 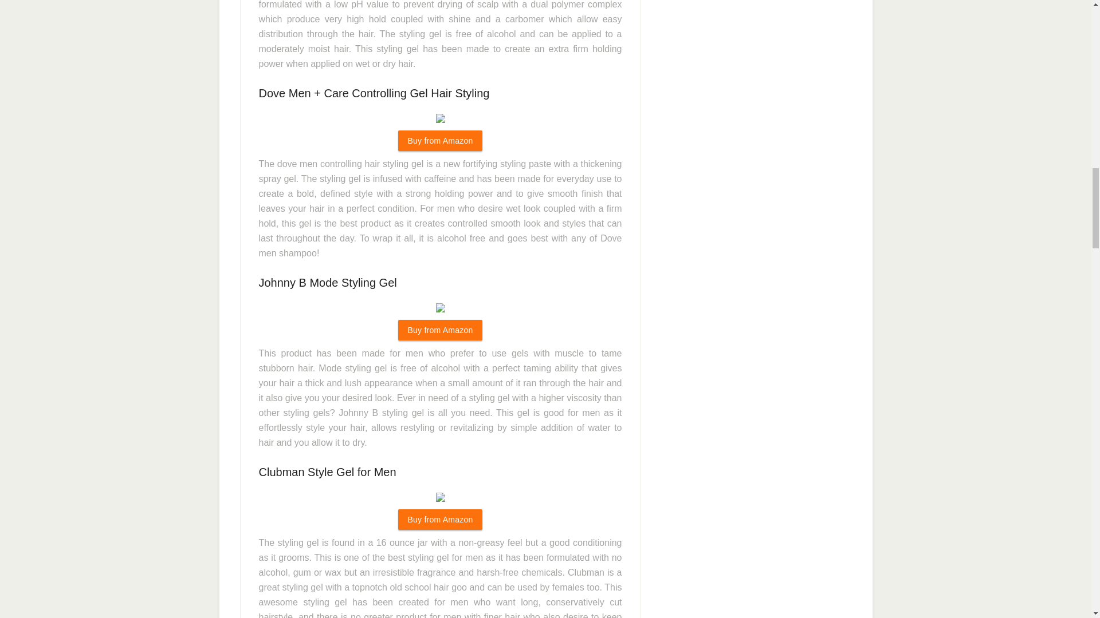 What do you see at coordinates (440, 330) in the screenshot?
I see `Buy from Amazon` at bounding box center [440, 330].